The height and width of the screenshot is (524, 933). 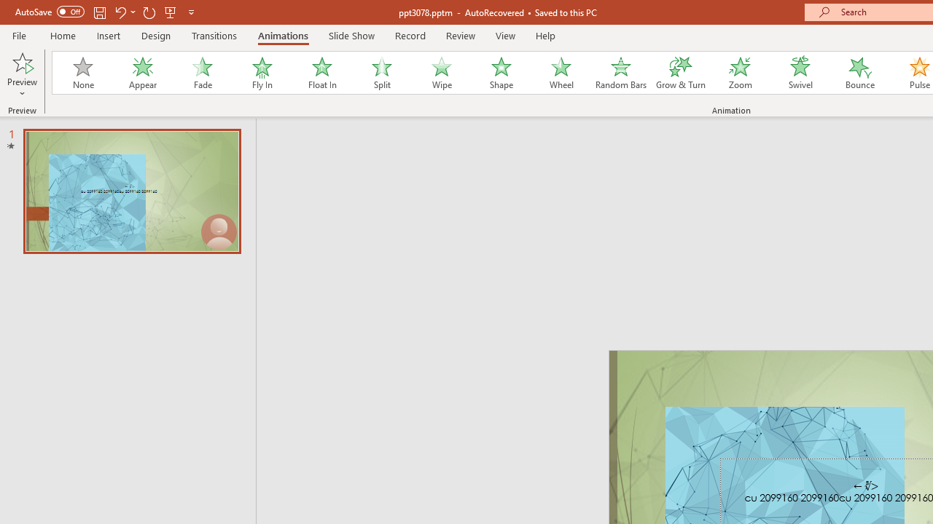 I want to click on Swivel, so click(x=800, y=73).